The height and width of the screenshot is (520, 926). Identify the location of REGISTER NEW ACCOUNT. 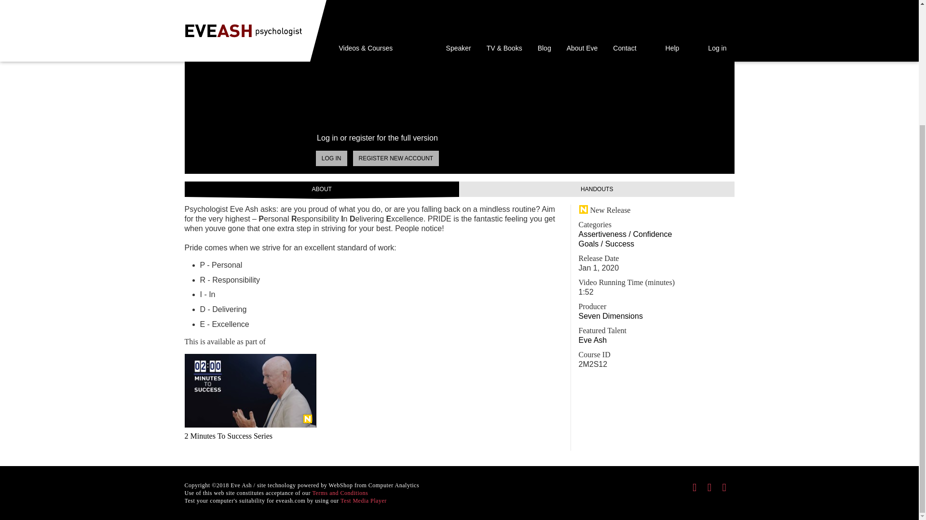
(395, 158).